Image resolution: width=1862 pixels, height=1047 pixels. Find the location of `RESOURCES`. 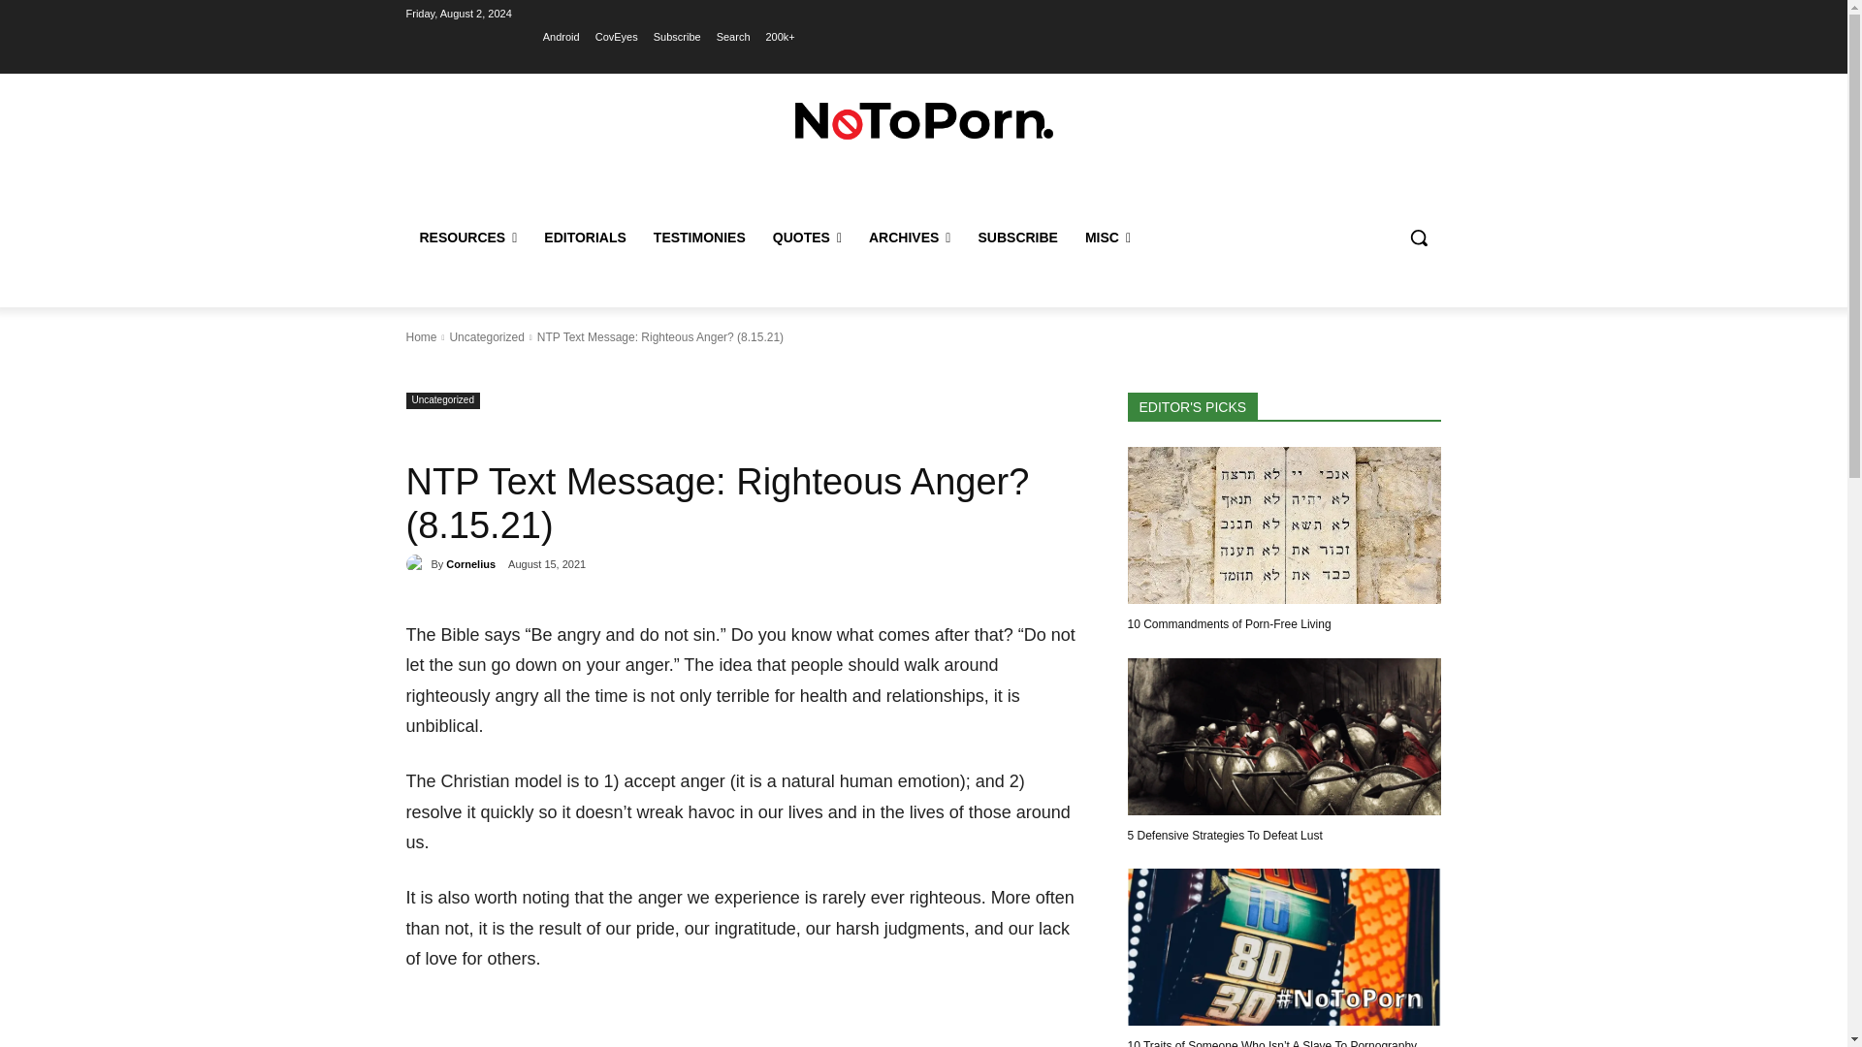

RESOURCES is located at coordinates (467, 237).